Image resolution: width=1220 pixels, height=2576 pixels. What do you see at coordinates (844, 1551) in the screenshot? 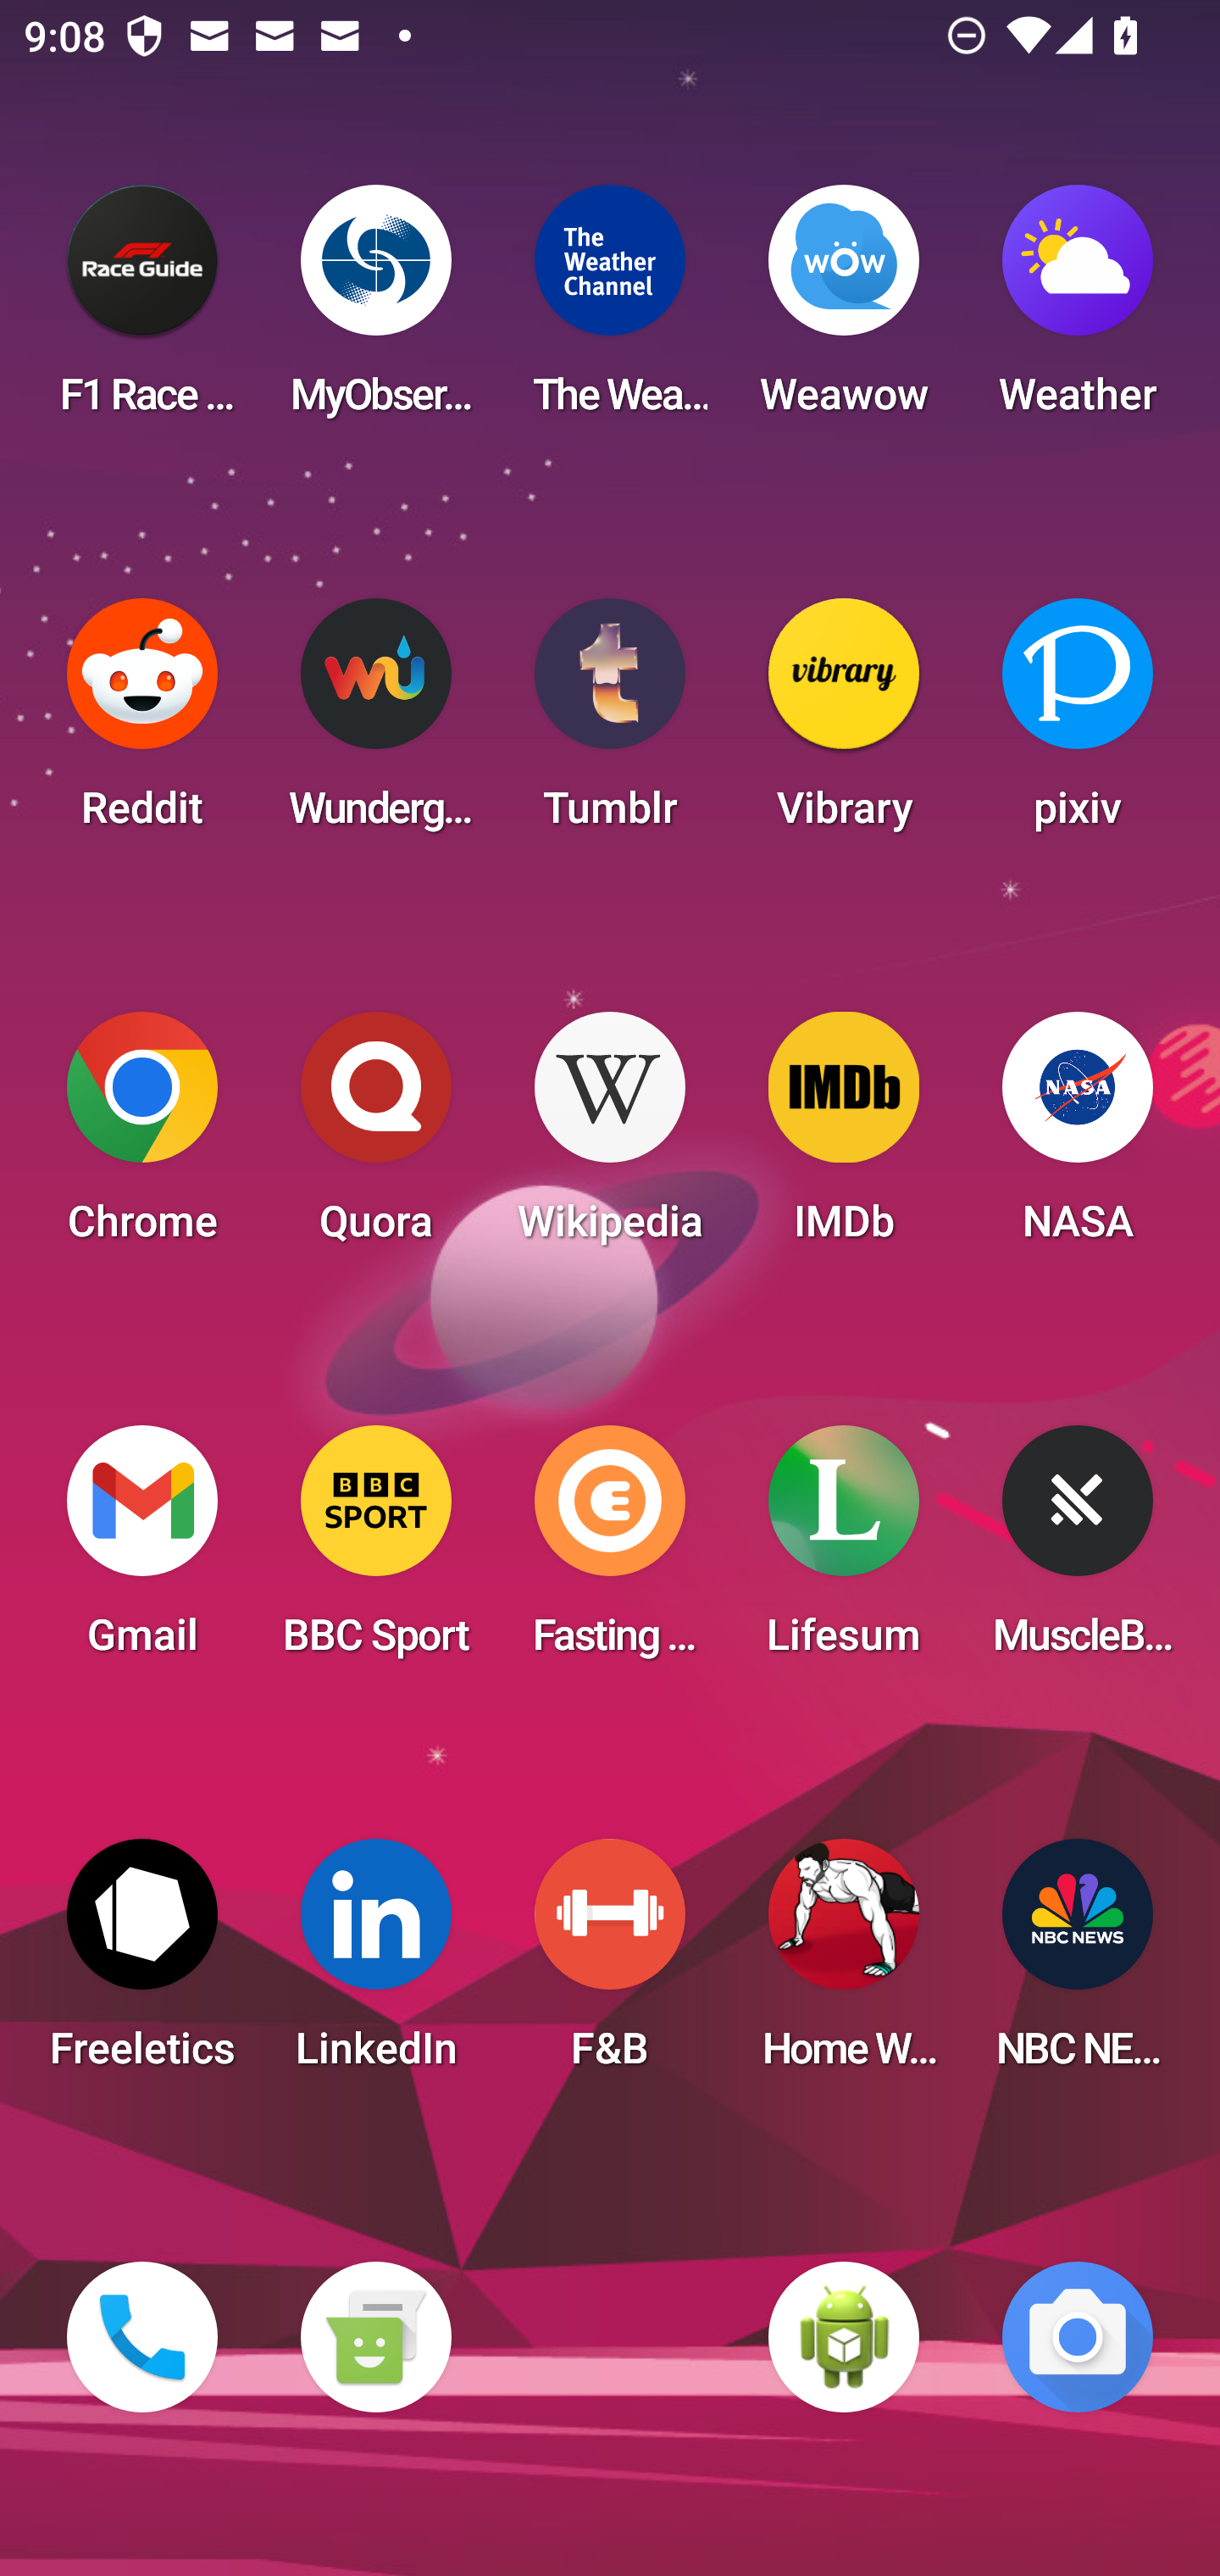
I see `Lifesum` at bounding box center [844, 1551].